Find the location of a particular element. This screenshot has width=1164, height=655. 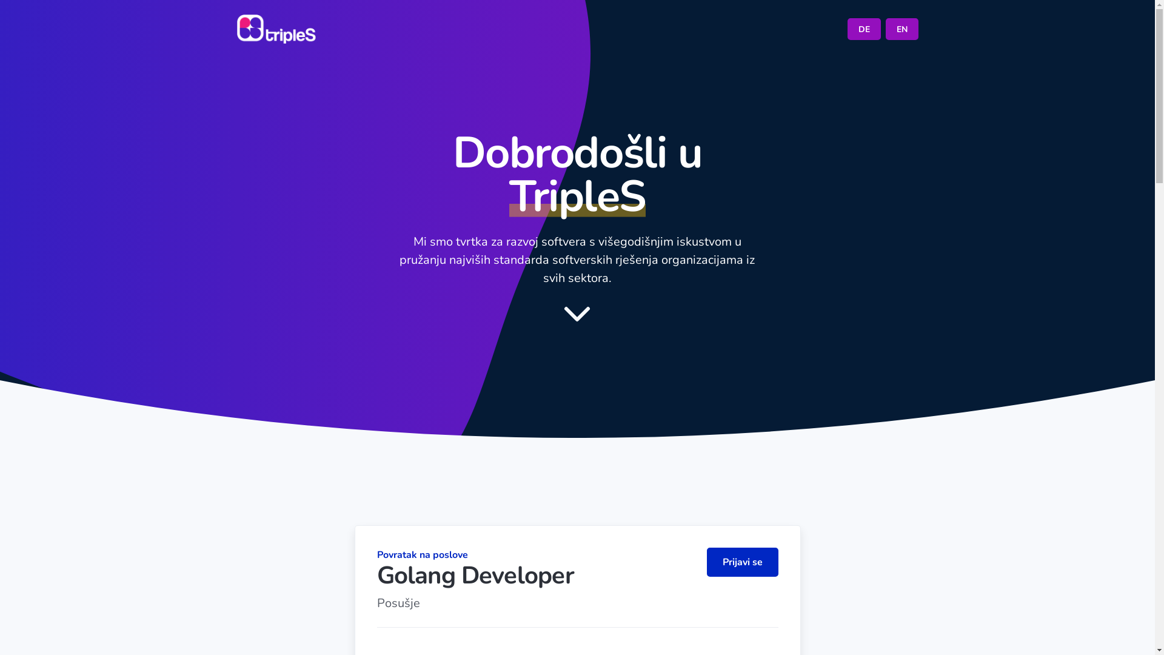

DE is located at coordinates (865, 29).